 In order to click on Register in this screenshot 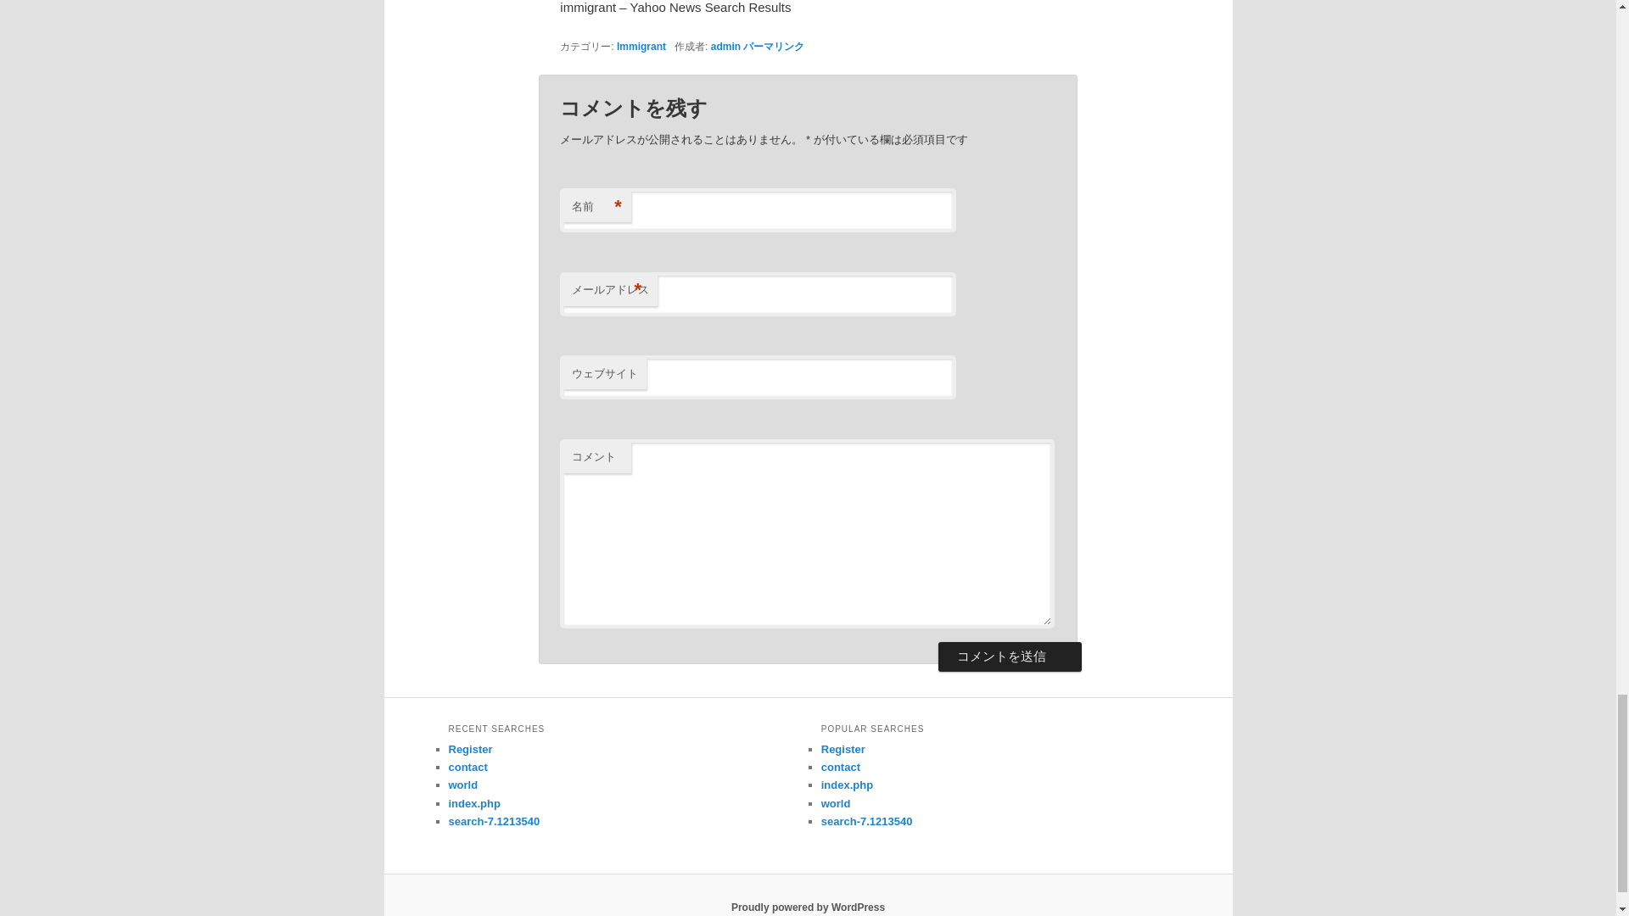, I will do `click(470, 749)`.